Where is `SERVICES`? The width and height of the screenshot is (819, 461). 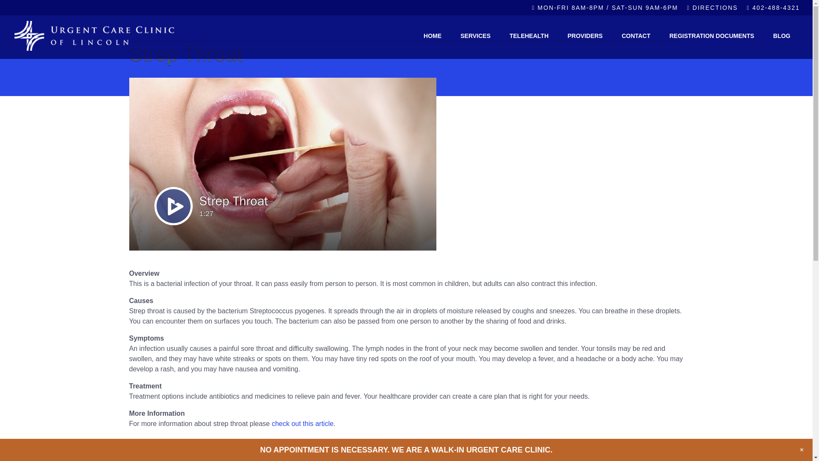
SERVICES is located at coordinates (475, 35).